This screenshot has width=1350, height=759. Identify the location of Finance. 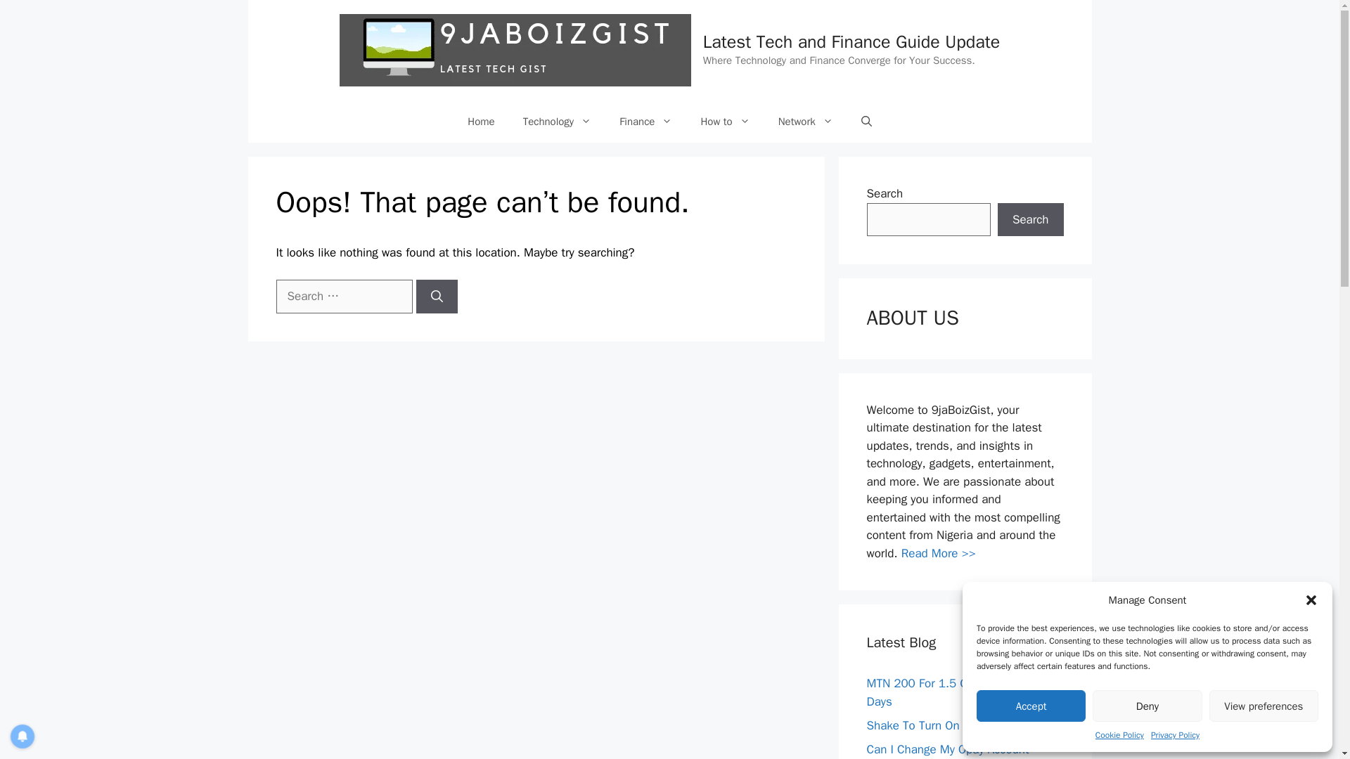
(645, 121).